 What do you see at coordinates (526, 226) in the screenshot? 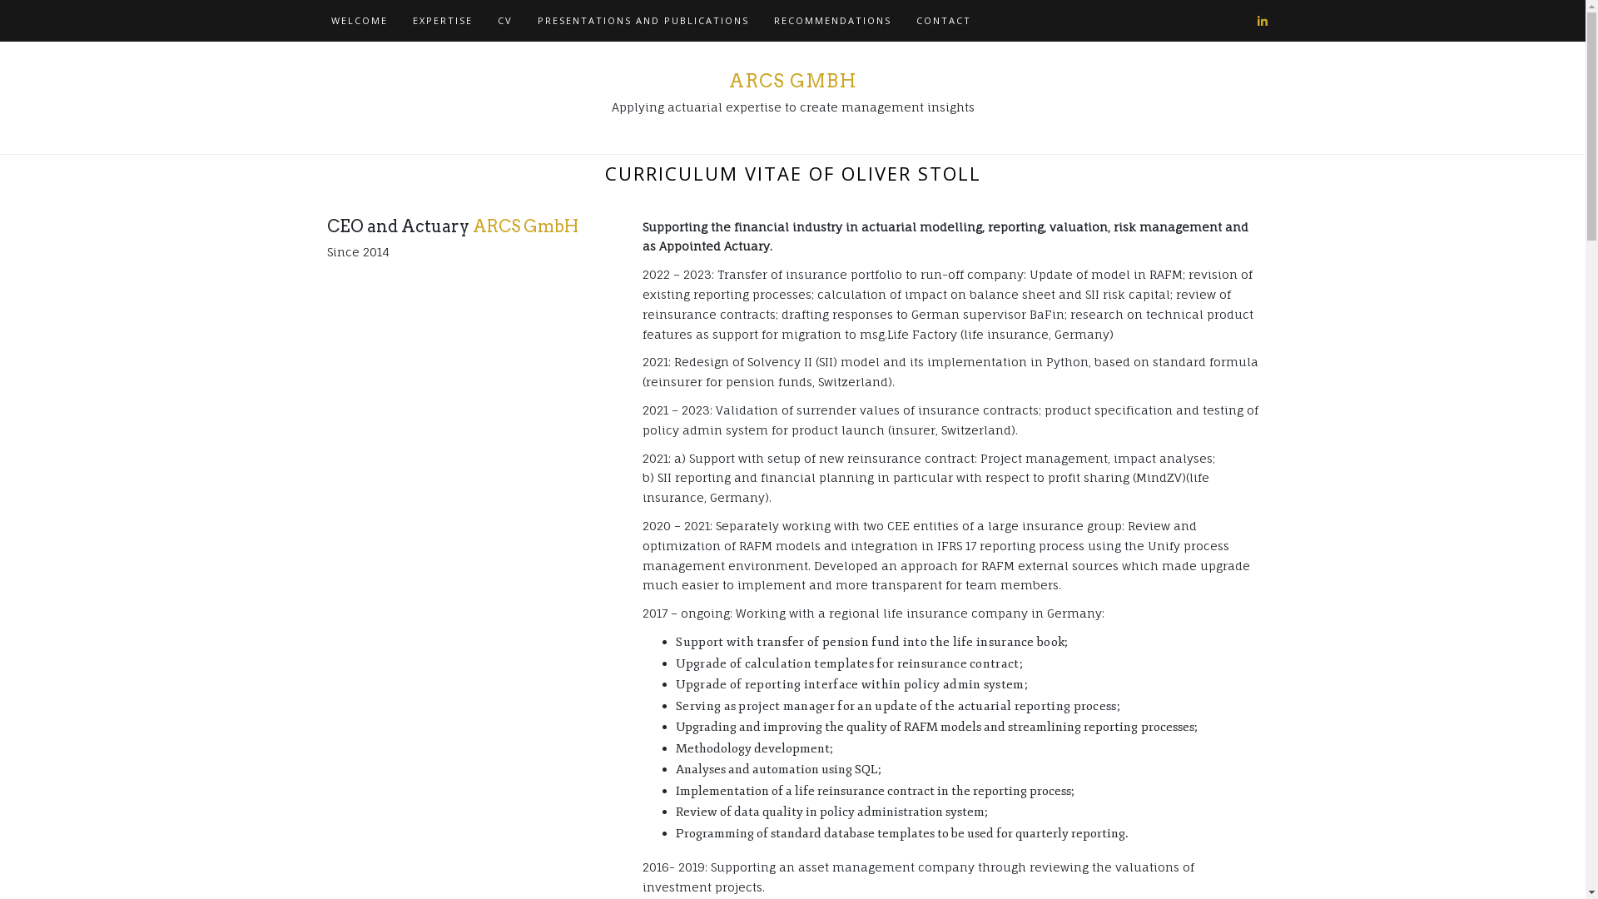
I see `ARCS GmbH` at bounding box center [526, 226].